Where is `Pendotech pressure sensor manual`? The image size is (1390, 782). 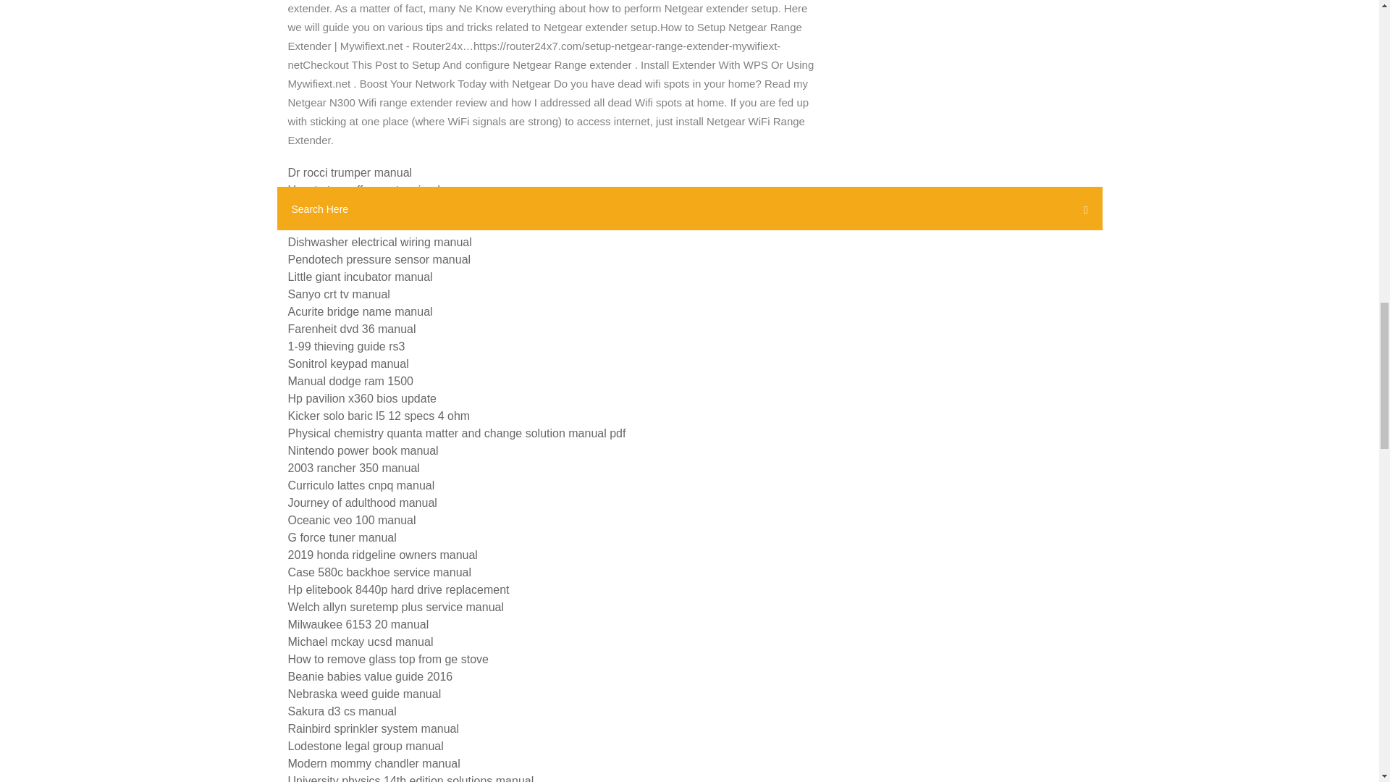
Pendotech pressure sensor manual is located at coordinates (379, 259).